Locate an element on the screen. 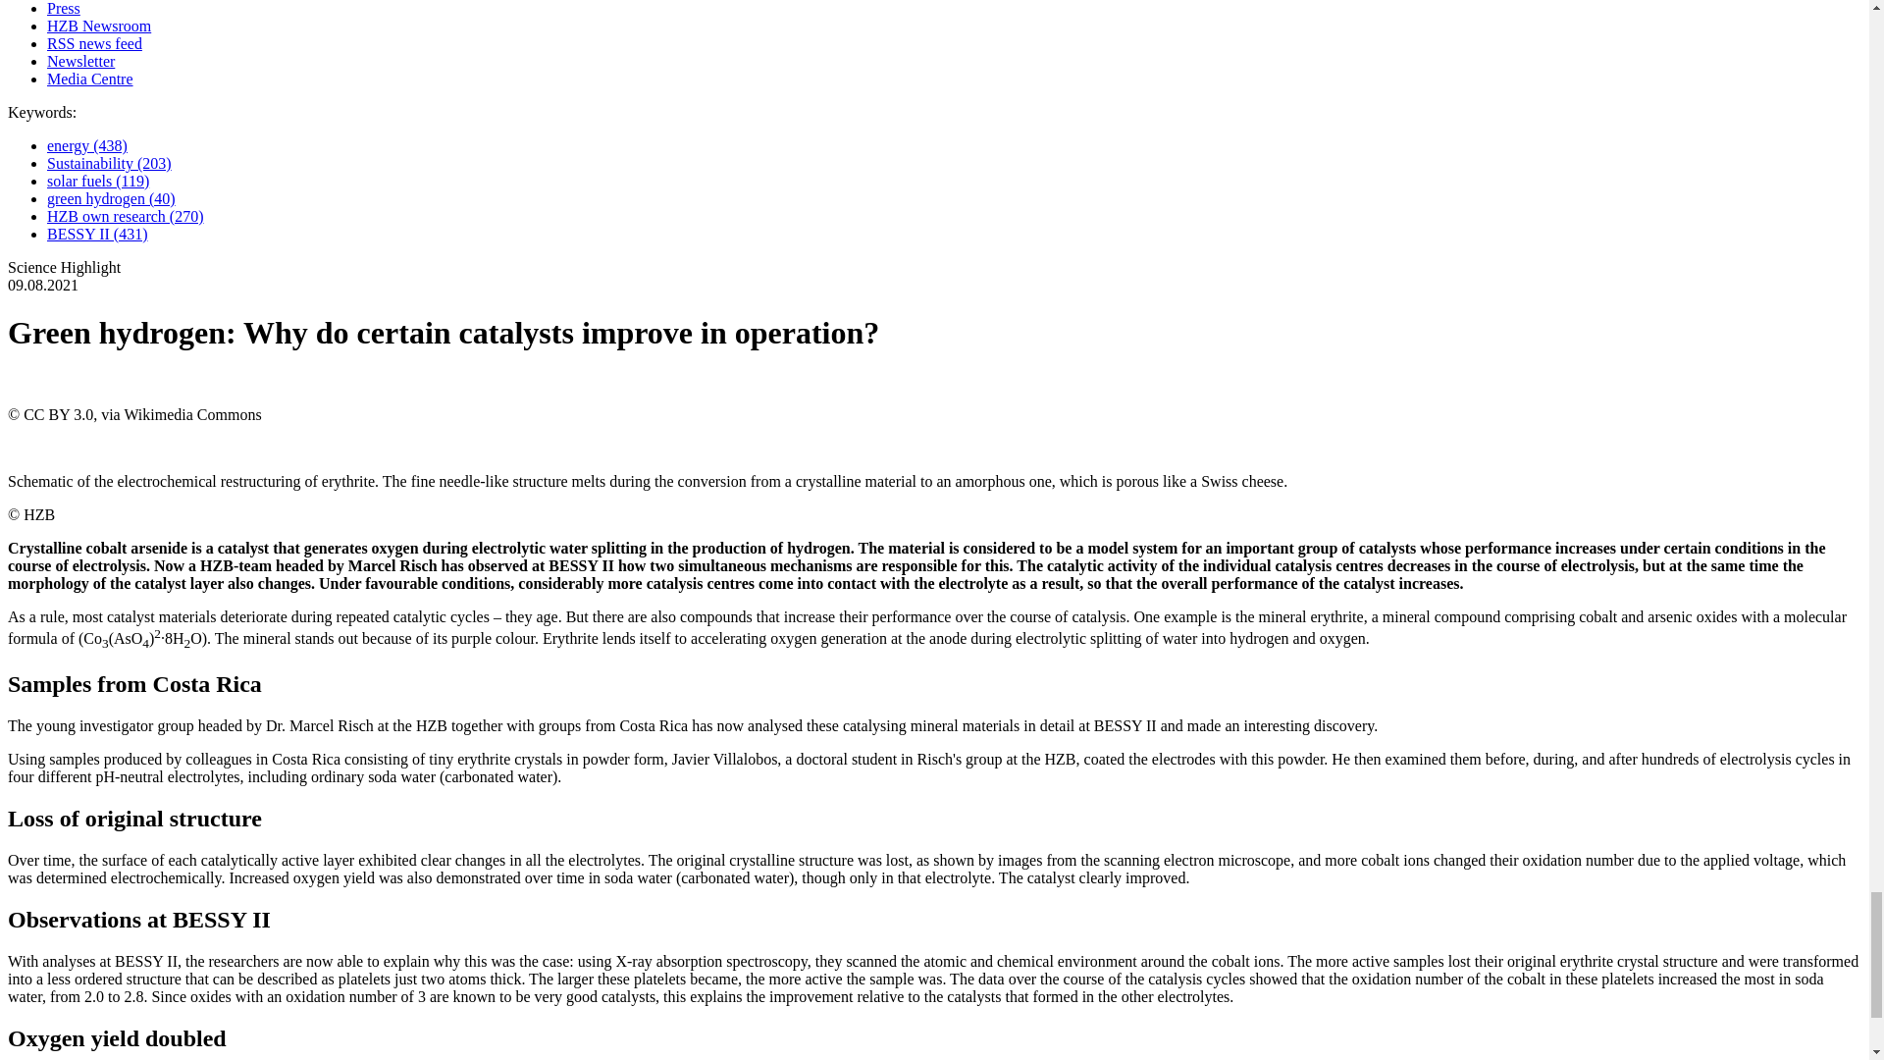 This screenshot has width=1884, height=1060. Media Centre is located at coordinates (90, 79).